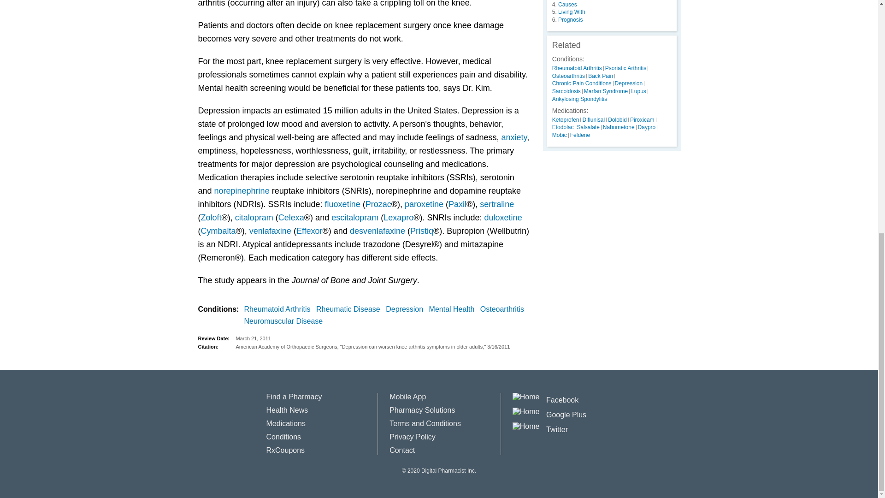 This screenshot has width=885, height=498. I want to click on duloxetine, so click(503, 218).